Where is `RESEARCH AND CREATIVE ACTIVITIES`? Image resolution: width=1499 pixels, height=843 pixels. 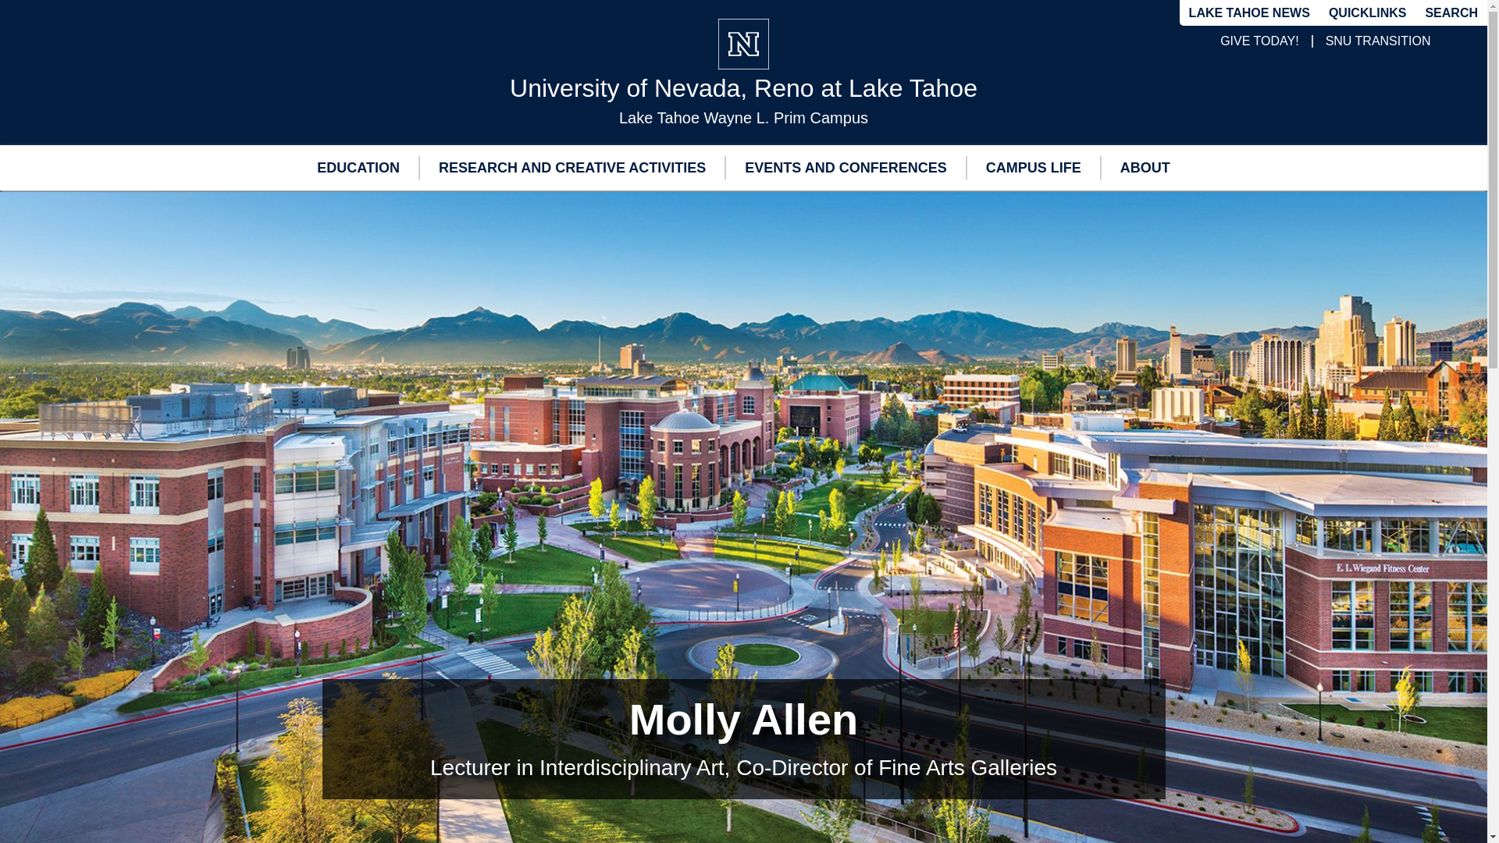
RESEARCH AND CREATIVE ACTIVITIES is located at coordinates (571, 167).